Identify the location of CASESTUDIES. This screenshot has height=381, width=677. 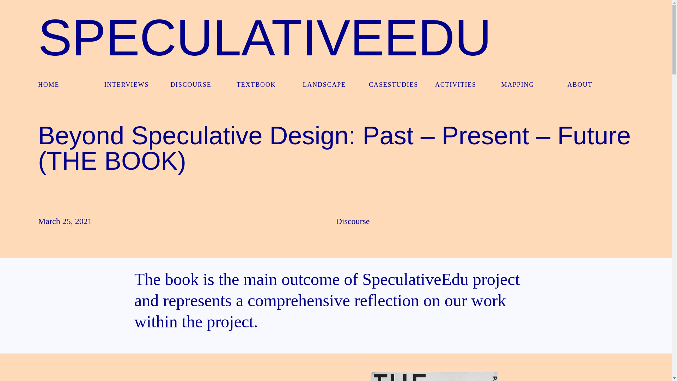
(402, 85).